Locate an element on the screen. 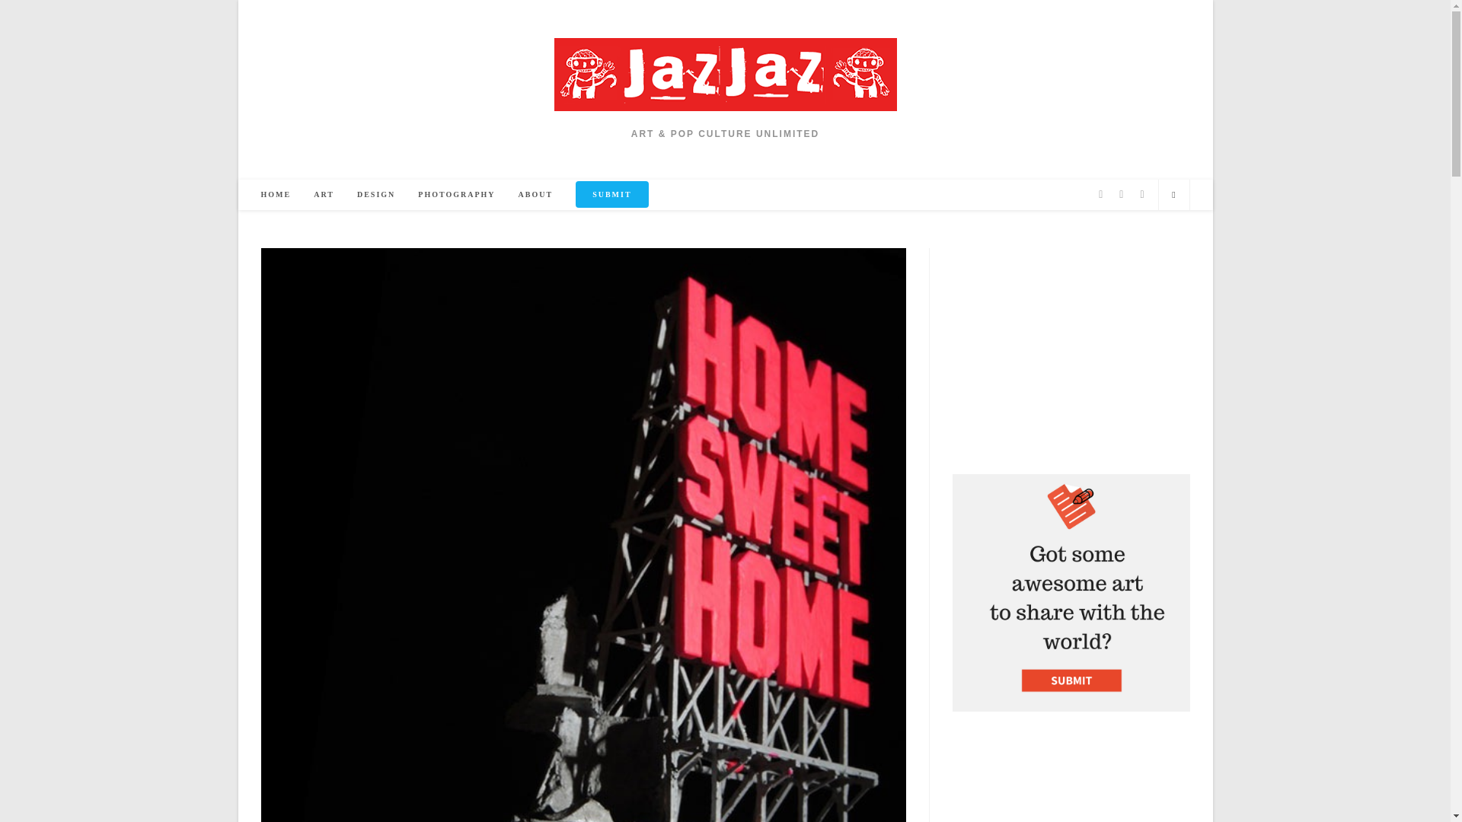 This screenshot has width=1462, height=822. SUBMIT is located at coordinates (611, 195).